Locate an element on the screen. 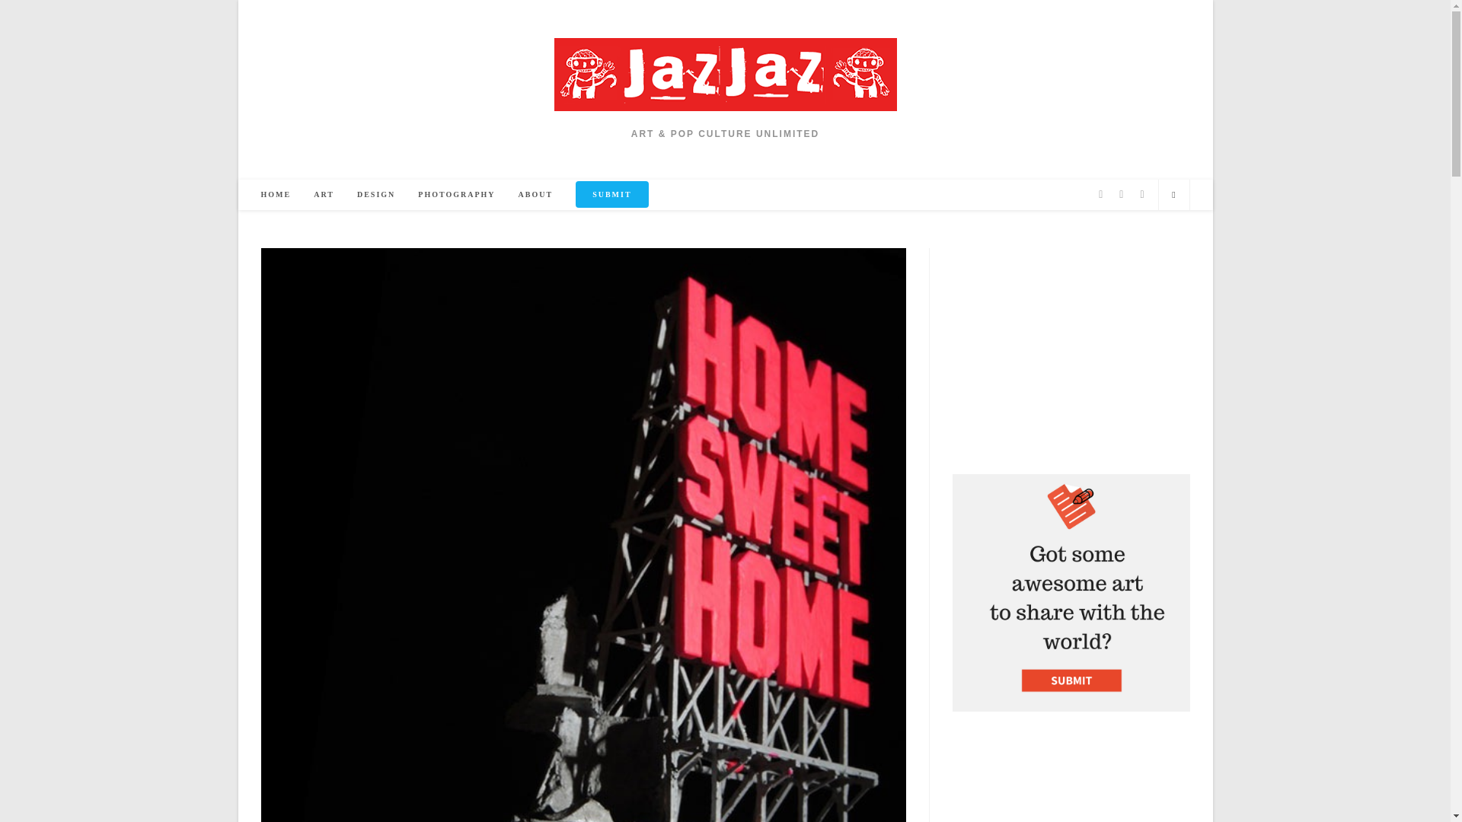 This screenshot has width=1462, height=822. SUBMIT is located at coordinates (611, 195).